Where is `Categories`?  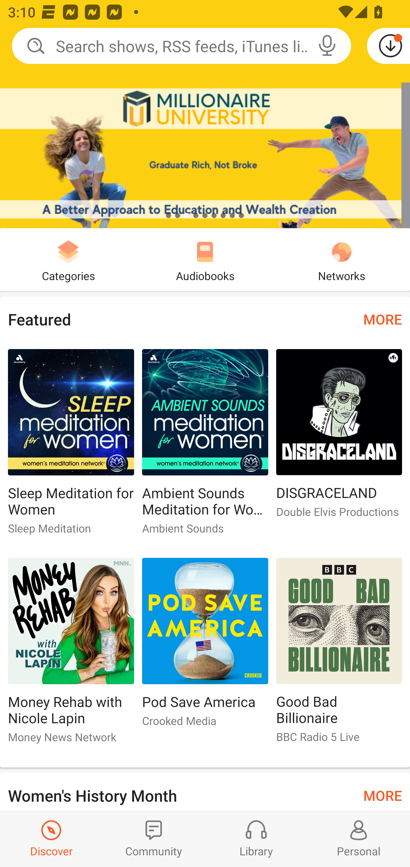
Categories is located at coordinates (68, 260).